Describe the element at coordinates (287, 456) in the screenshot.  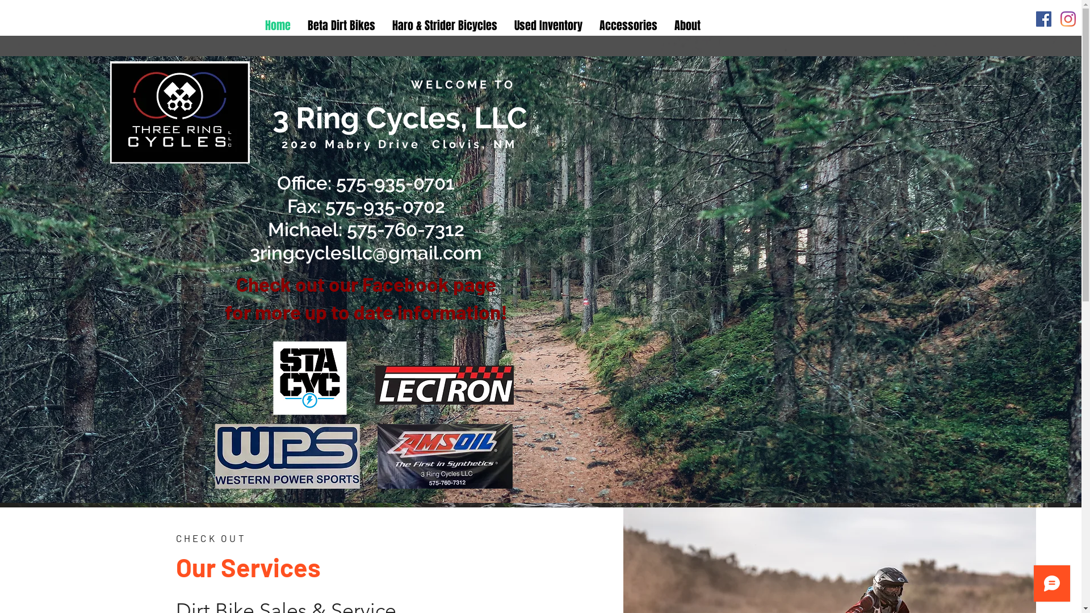
I see `IMG_4814.JPG` at that location.